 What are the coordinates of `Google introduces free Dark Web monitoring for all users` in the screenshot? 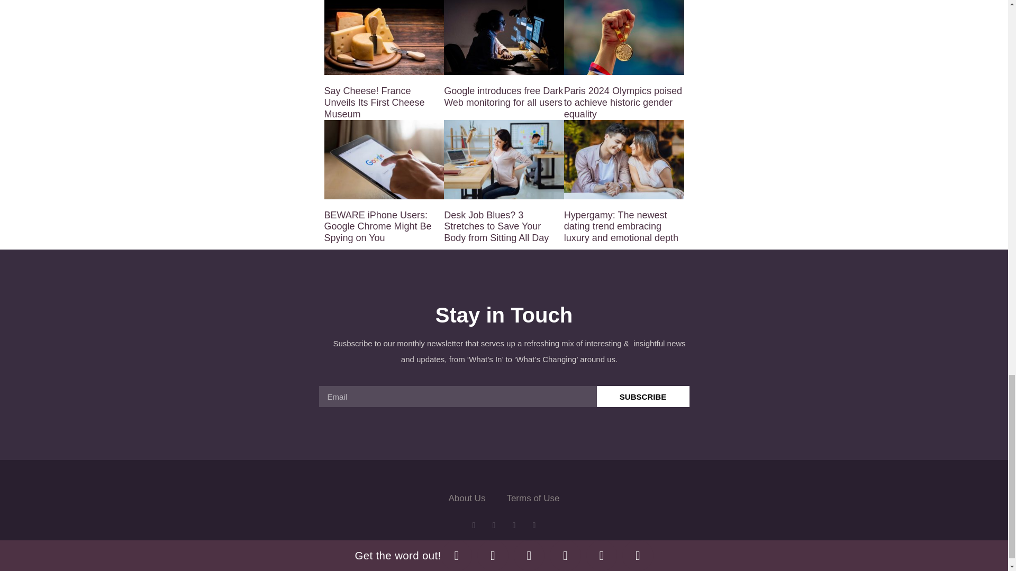 It's located at (503, 97).